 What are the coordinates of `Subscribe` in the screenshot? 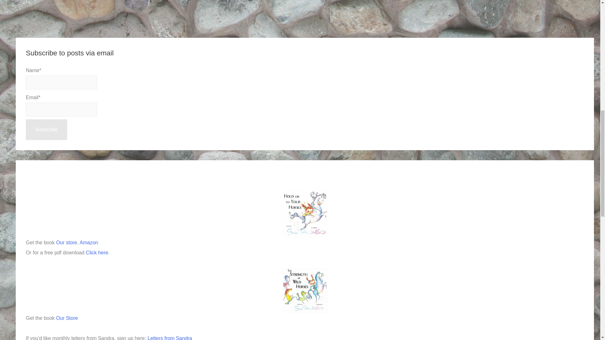 It's located at (47, 130).